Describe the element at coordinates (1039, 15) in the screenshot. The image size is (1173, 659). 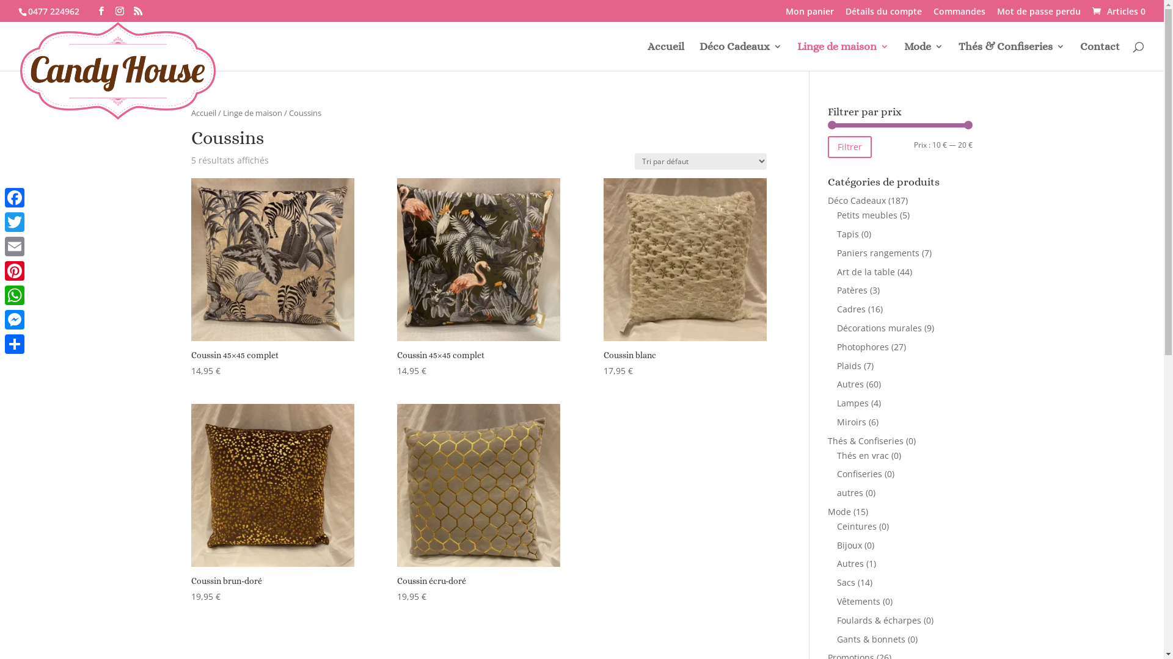
I see `Mot de passe perdu` at that location.